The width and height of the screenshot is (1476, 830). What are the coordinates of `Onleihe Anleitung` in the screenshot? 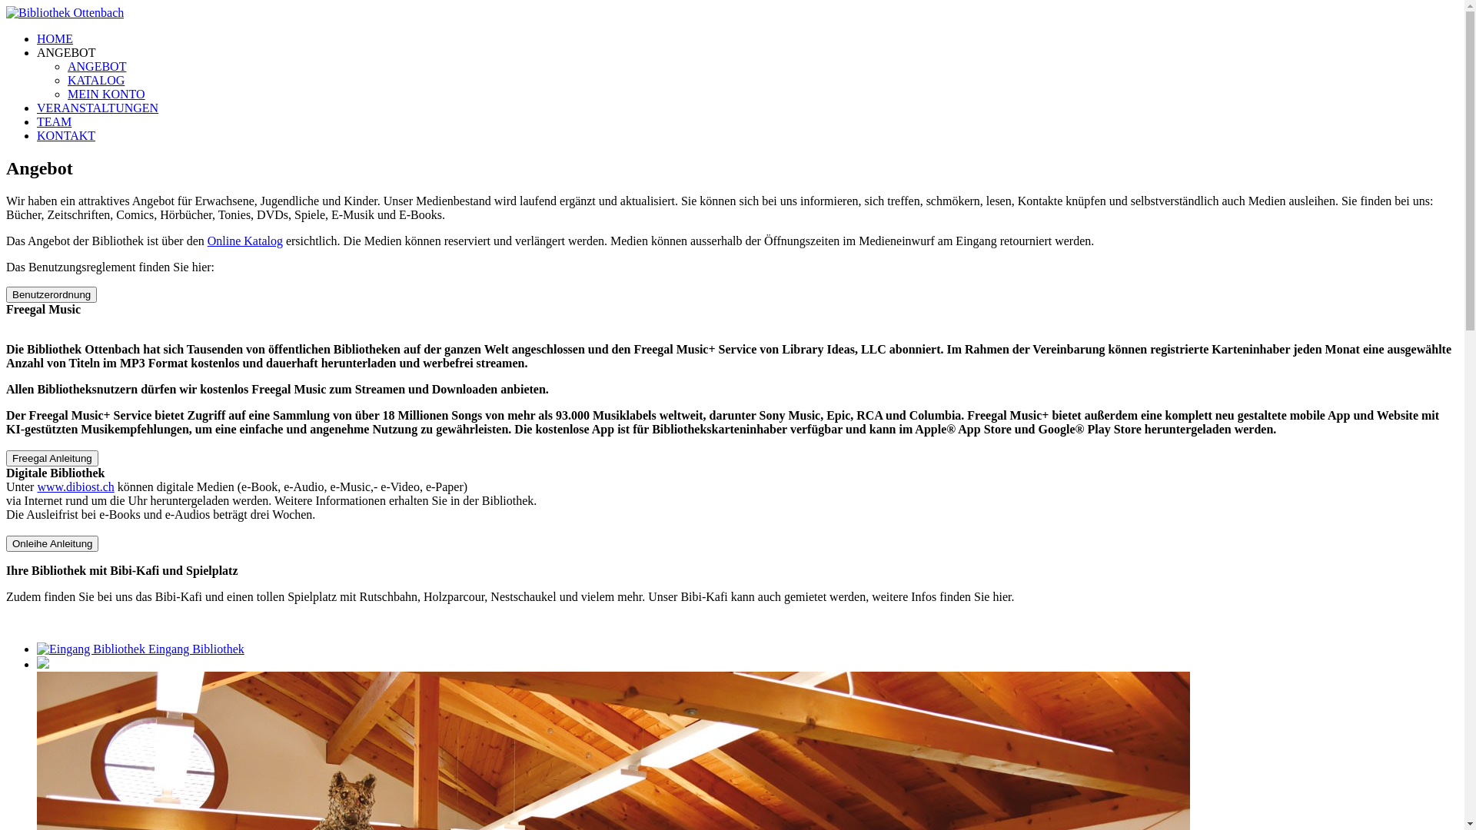 It's located at (52, 544).